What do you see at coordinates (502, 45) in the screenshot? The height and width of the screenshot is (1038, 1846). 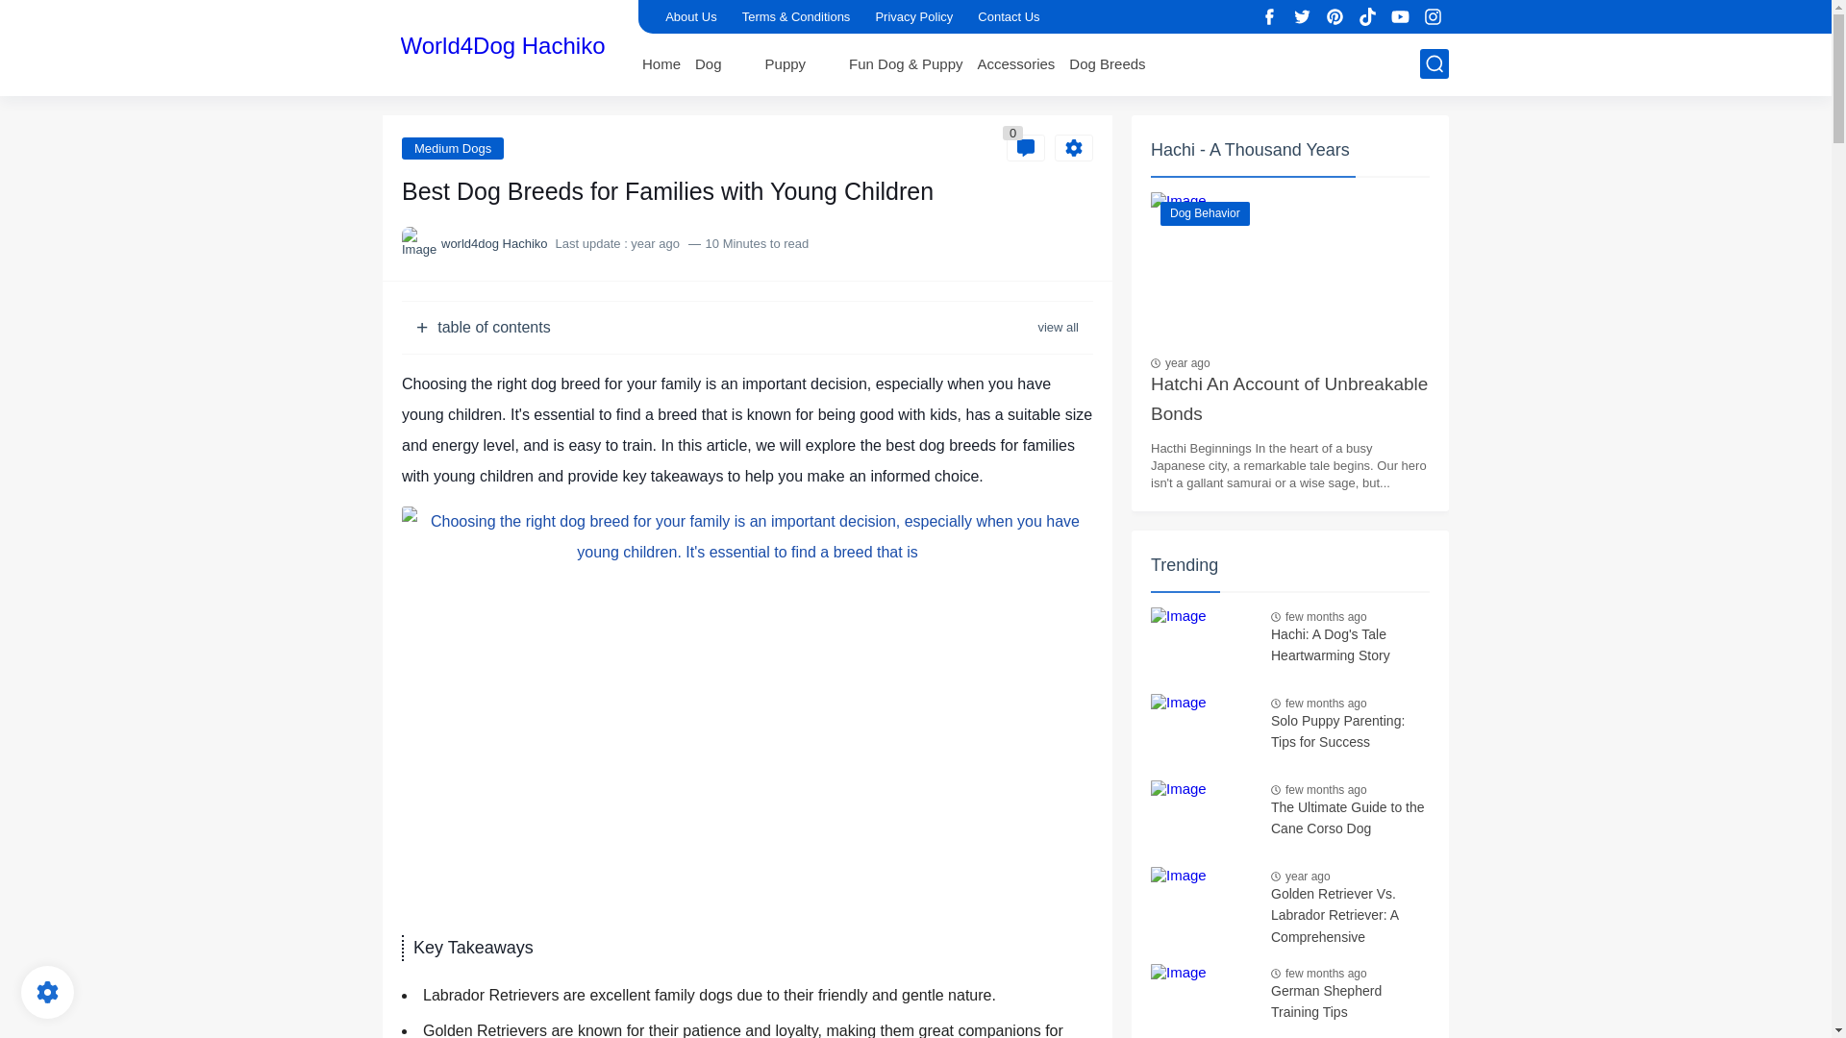 I see `World4Dog Hachiko ` at bounding box center [502, 45].